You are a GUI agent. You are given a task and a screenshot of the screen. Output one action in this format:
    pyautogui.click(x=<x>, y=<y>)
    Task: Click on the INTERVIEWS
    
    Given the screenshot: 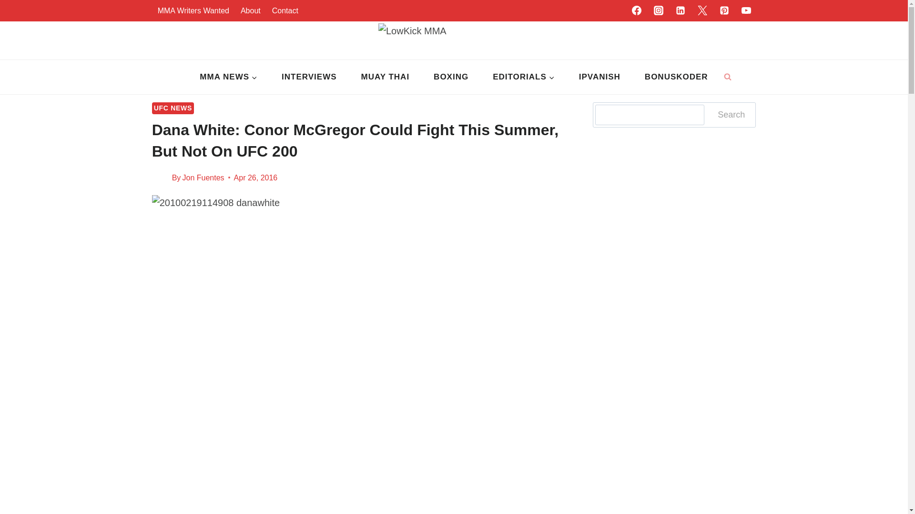 What is the action you would take?
    pyautogui.click(x=309, y=77)
    